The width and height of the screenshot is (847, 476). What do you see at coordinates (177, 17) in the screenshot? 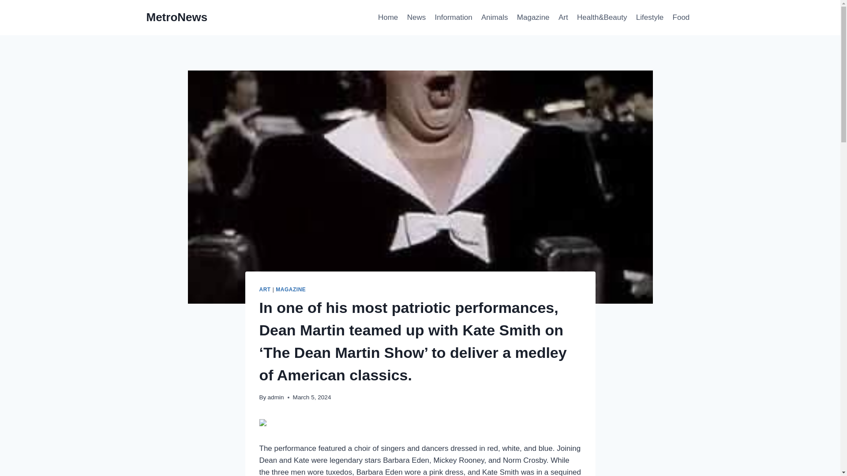
I see `MetroNews` at bounding box center [177, 17].